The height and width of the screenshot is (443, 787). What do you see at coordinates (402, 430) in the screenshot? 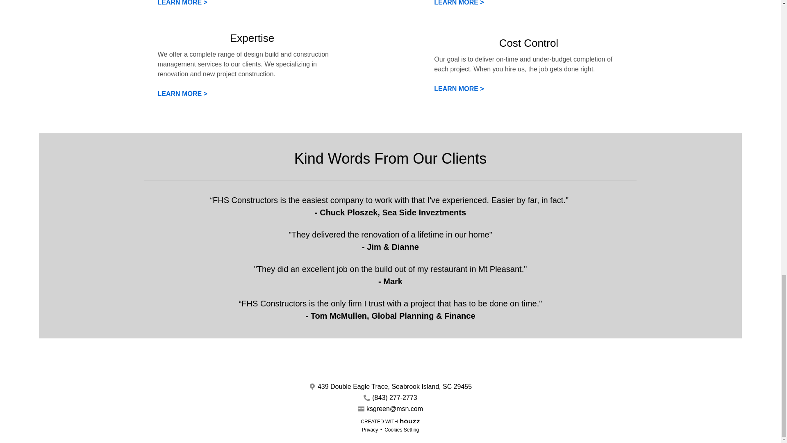
I see `Cookies Setting` at bounding box center [402, 430].